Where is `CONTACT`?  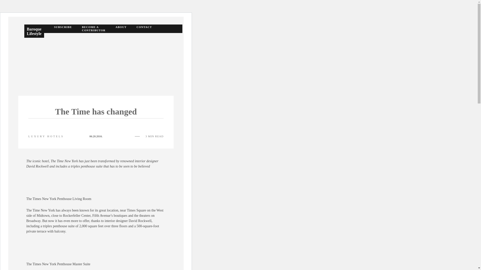 CONTACT is located at coordinates (144, 28).